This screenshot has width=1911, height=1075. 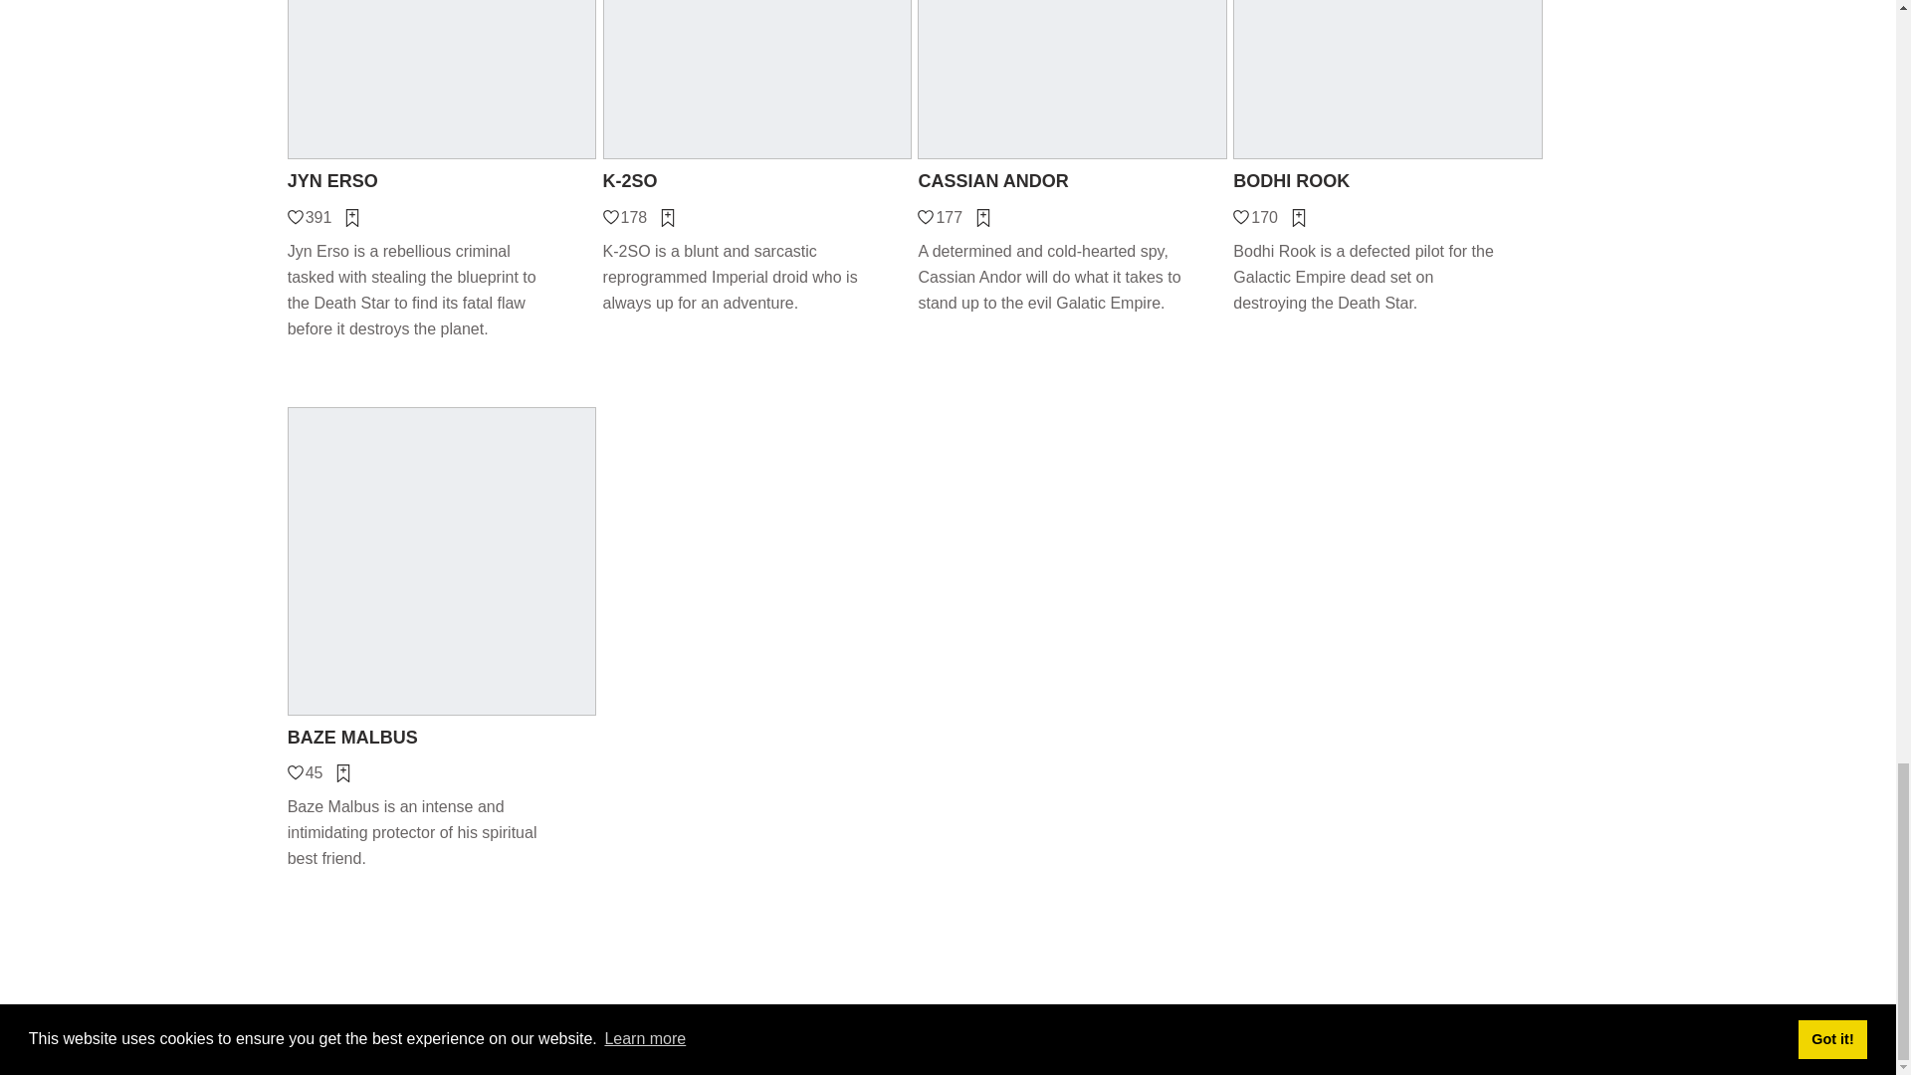 I want to click on JYN ERSO, so click(x=442, y=181).